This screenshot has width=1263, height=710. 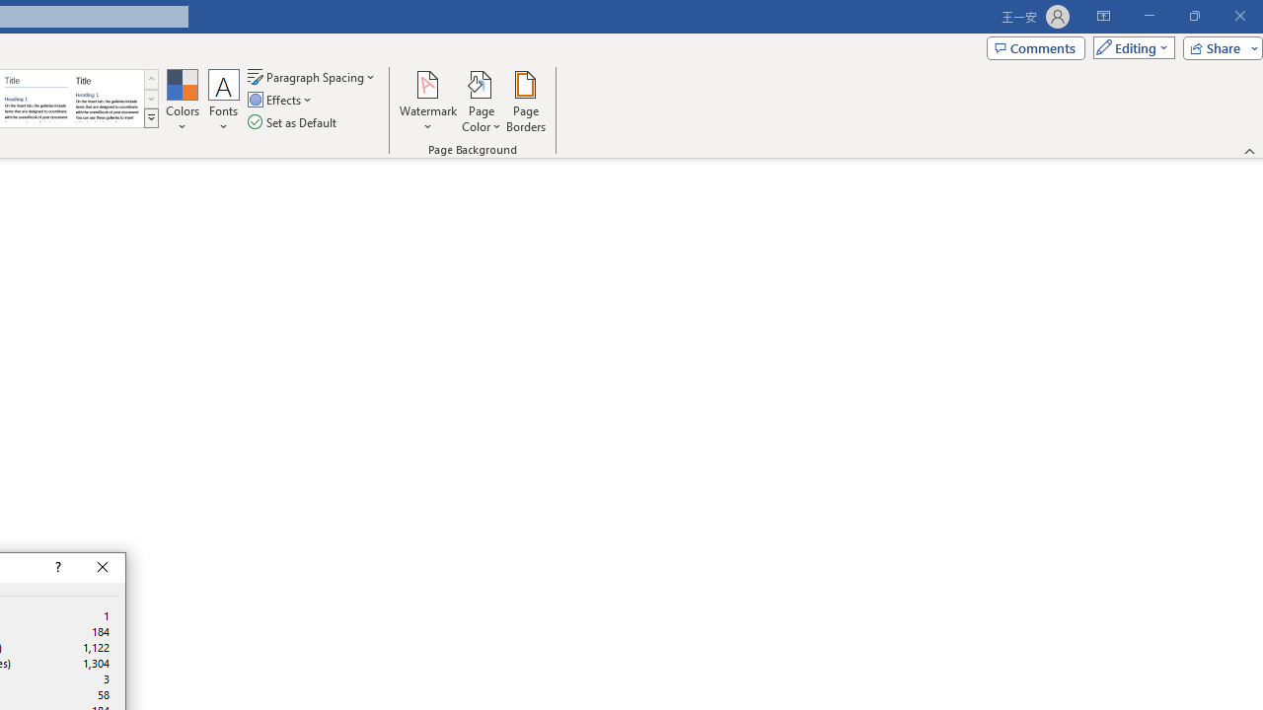 What do you see at coordinates (428, 101) in the screenshot?
I see `Watermark` at bounding box center [428, 101].